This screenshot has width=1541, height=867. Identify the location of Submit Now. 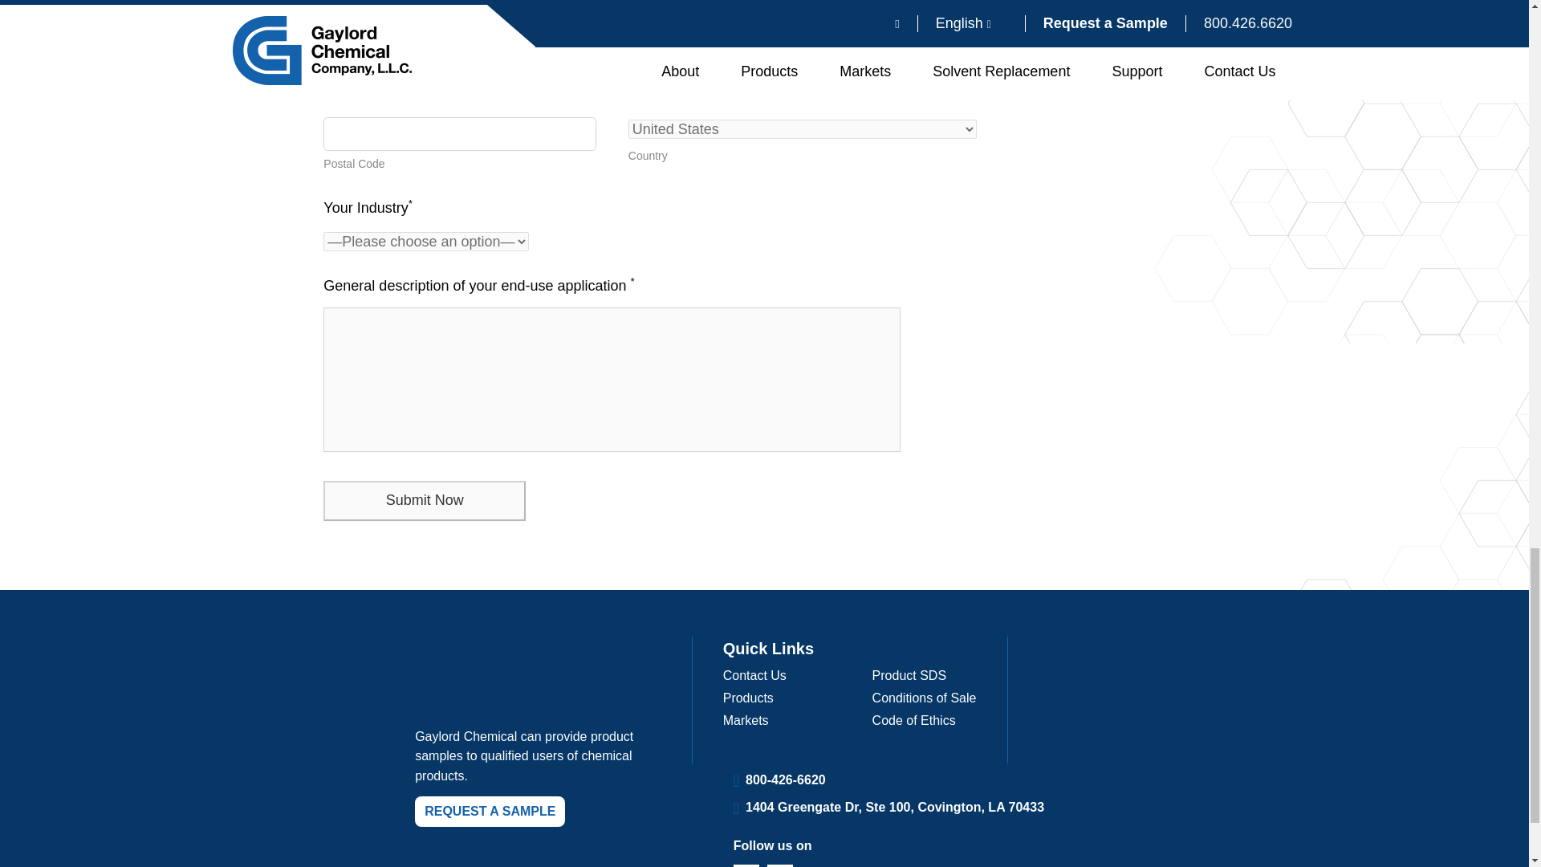
(424, 501).